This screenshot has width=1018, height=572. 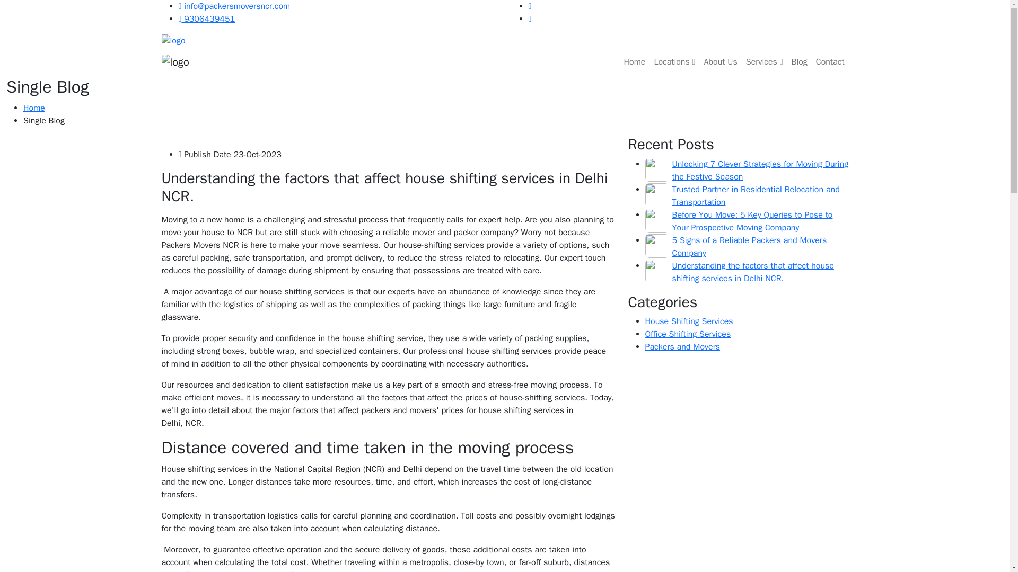 I want to click on Services, so click(x=765, y=62).